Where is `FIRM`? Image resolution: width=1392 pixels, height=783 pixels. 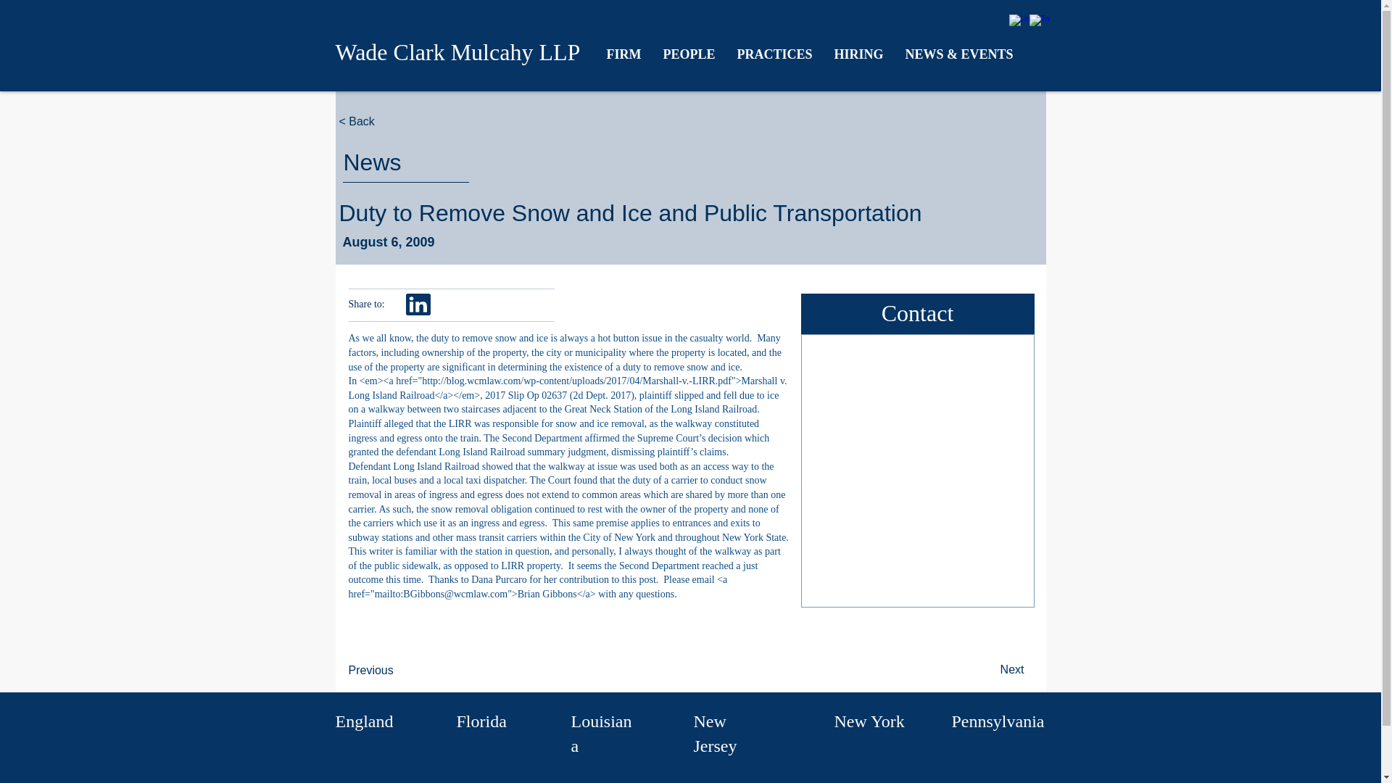
FIRM is located at coordinates (623, 54).